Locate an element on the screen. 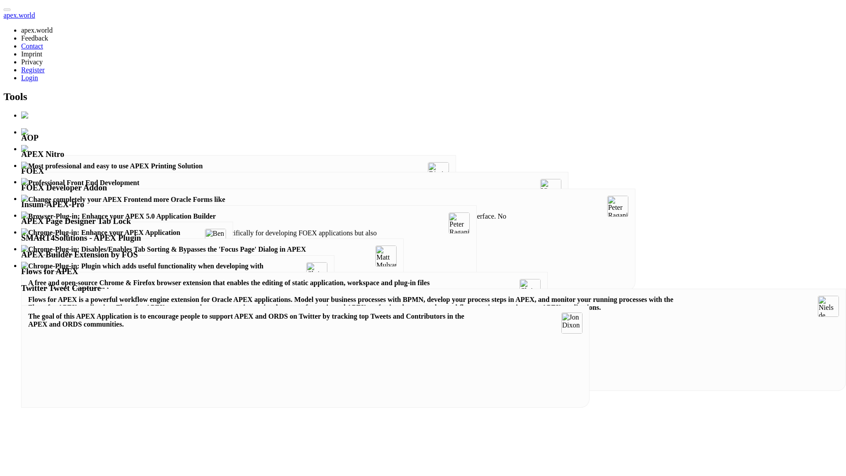 The height and width of the screenshot is (476, 846). Login is located at coordinates (30, 78).